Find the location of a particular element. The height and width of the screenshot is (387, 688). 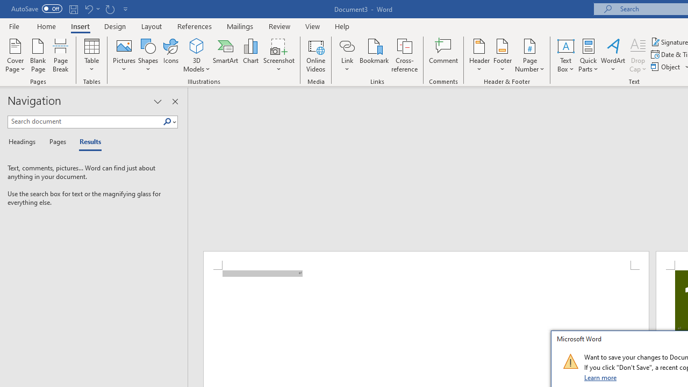

Undo New Page is located at coordinates (88, 9).